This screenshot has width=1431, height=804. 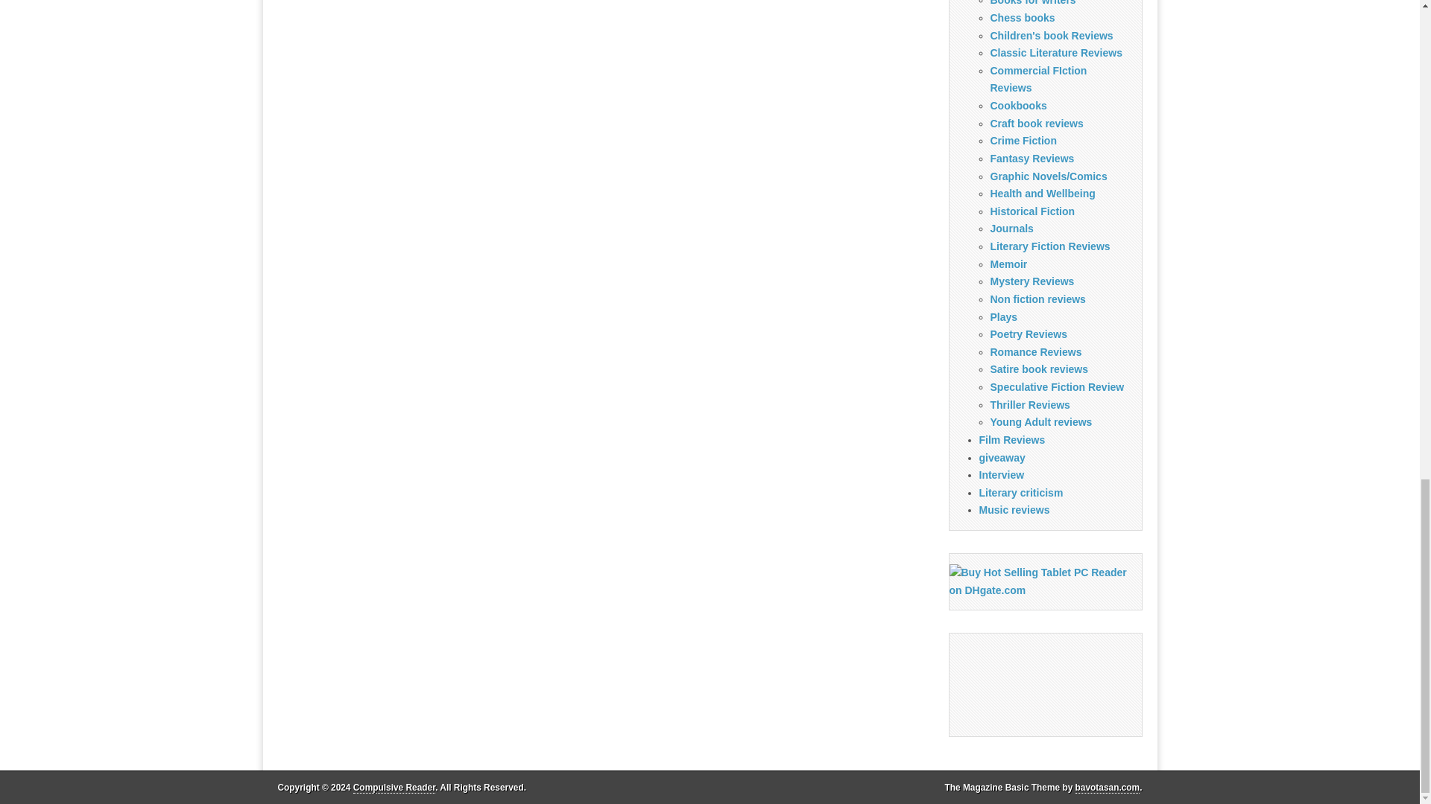 I want to click on Cookbooks, so click(x=1018, y=106).